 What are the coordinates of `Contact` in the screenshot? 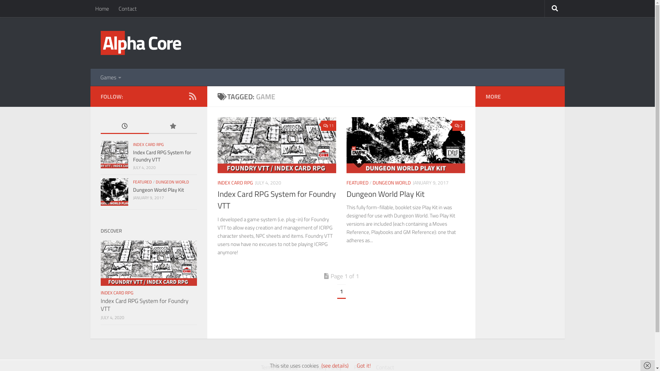 It's located at (127, 9).